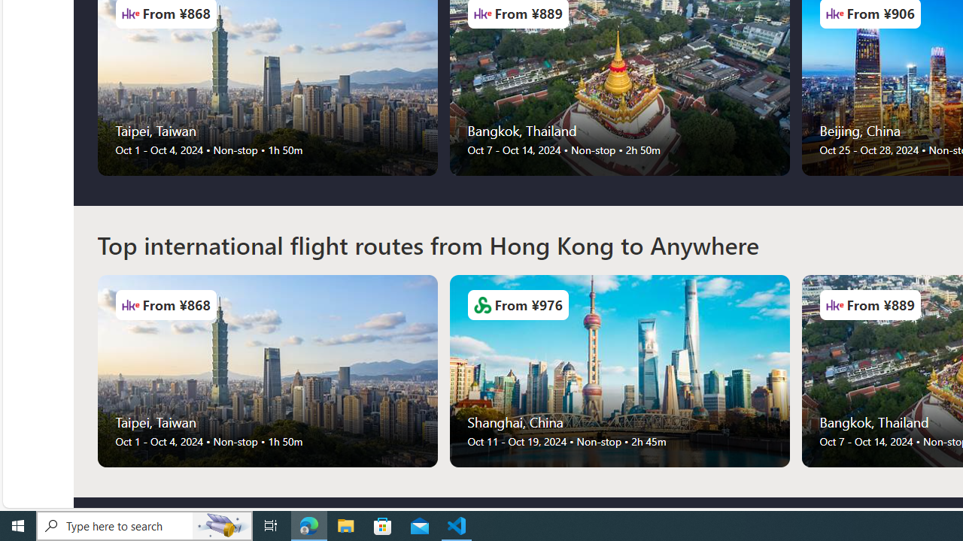 The image size is (963, 541). What do you see at coordinates (834, 305) in the screenshot?
I see `Airlines Logo` at bounding box center [834, 305].